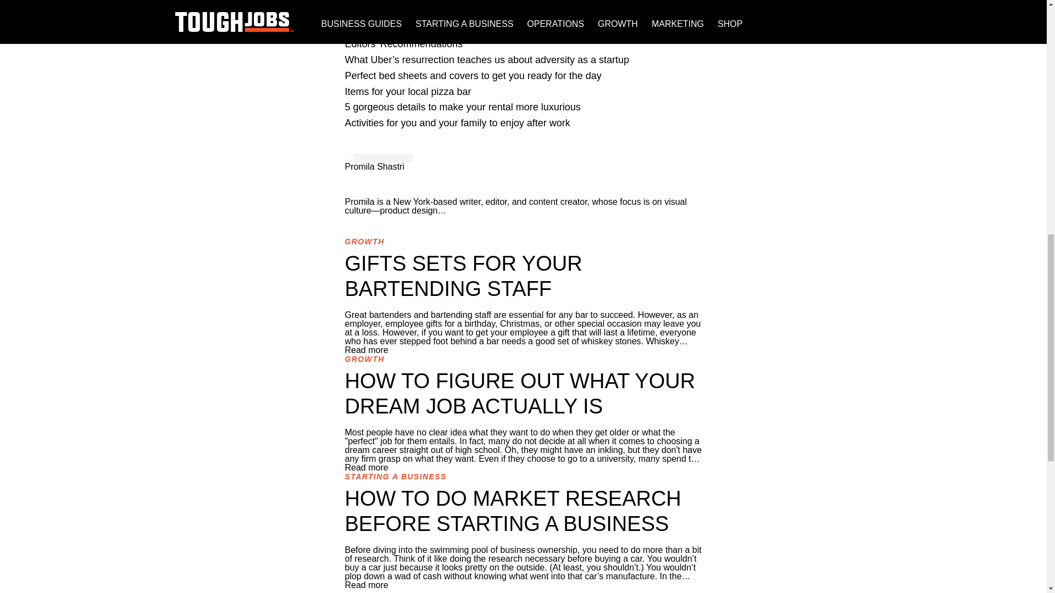 Image resolution: width=1055 pixels, height=593 pixels. What do you see at coordinates (457, 123) in the screenshot?
I see `Activities for you and your family to enjoy after work` at bounding box center [457, 123].